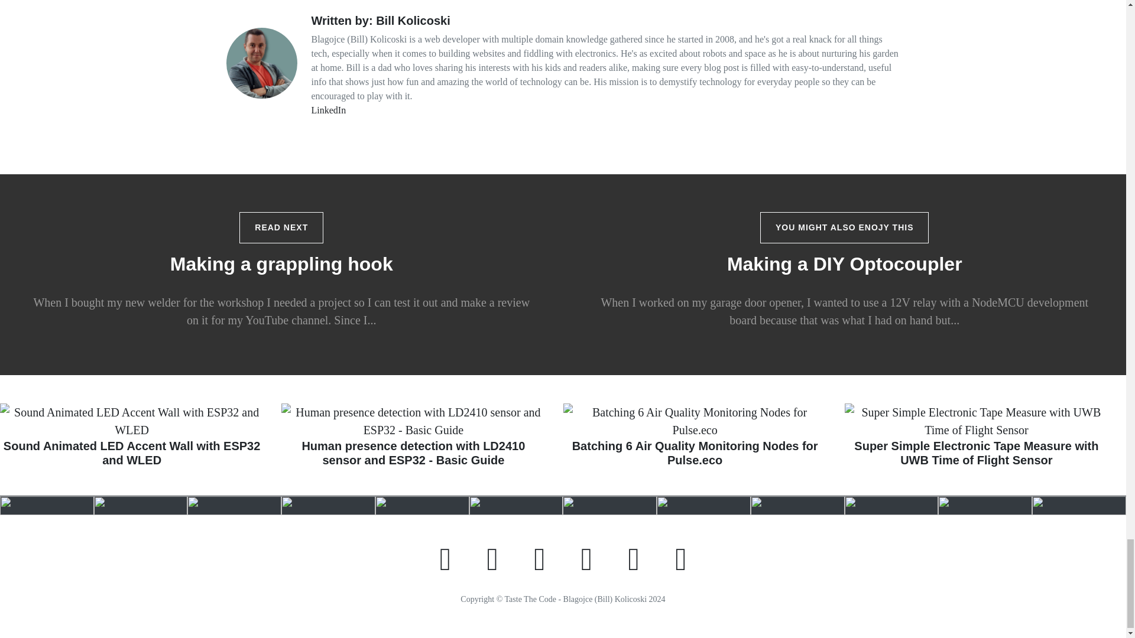 The width and height of the screenshot is (1135, 638). What do you see at coordinates (539, 558) in the screenshot?
I see `Facebook` at bounding box center [539, 558].